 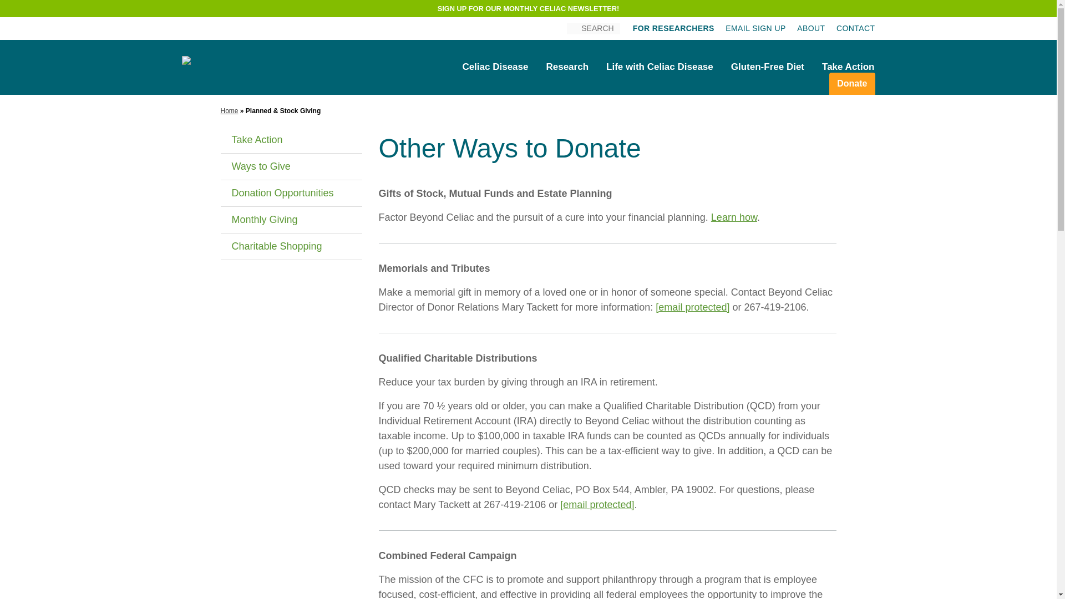 I want to click on Research, so click(x=567, y=67).